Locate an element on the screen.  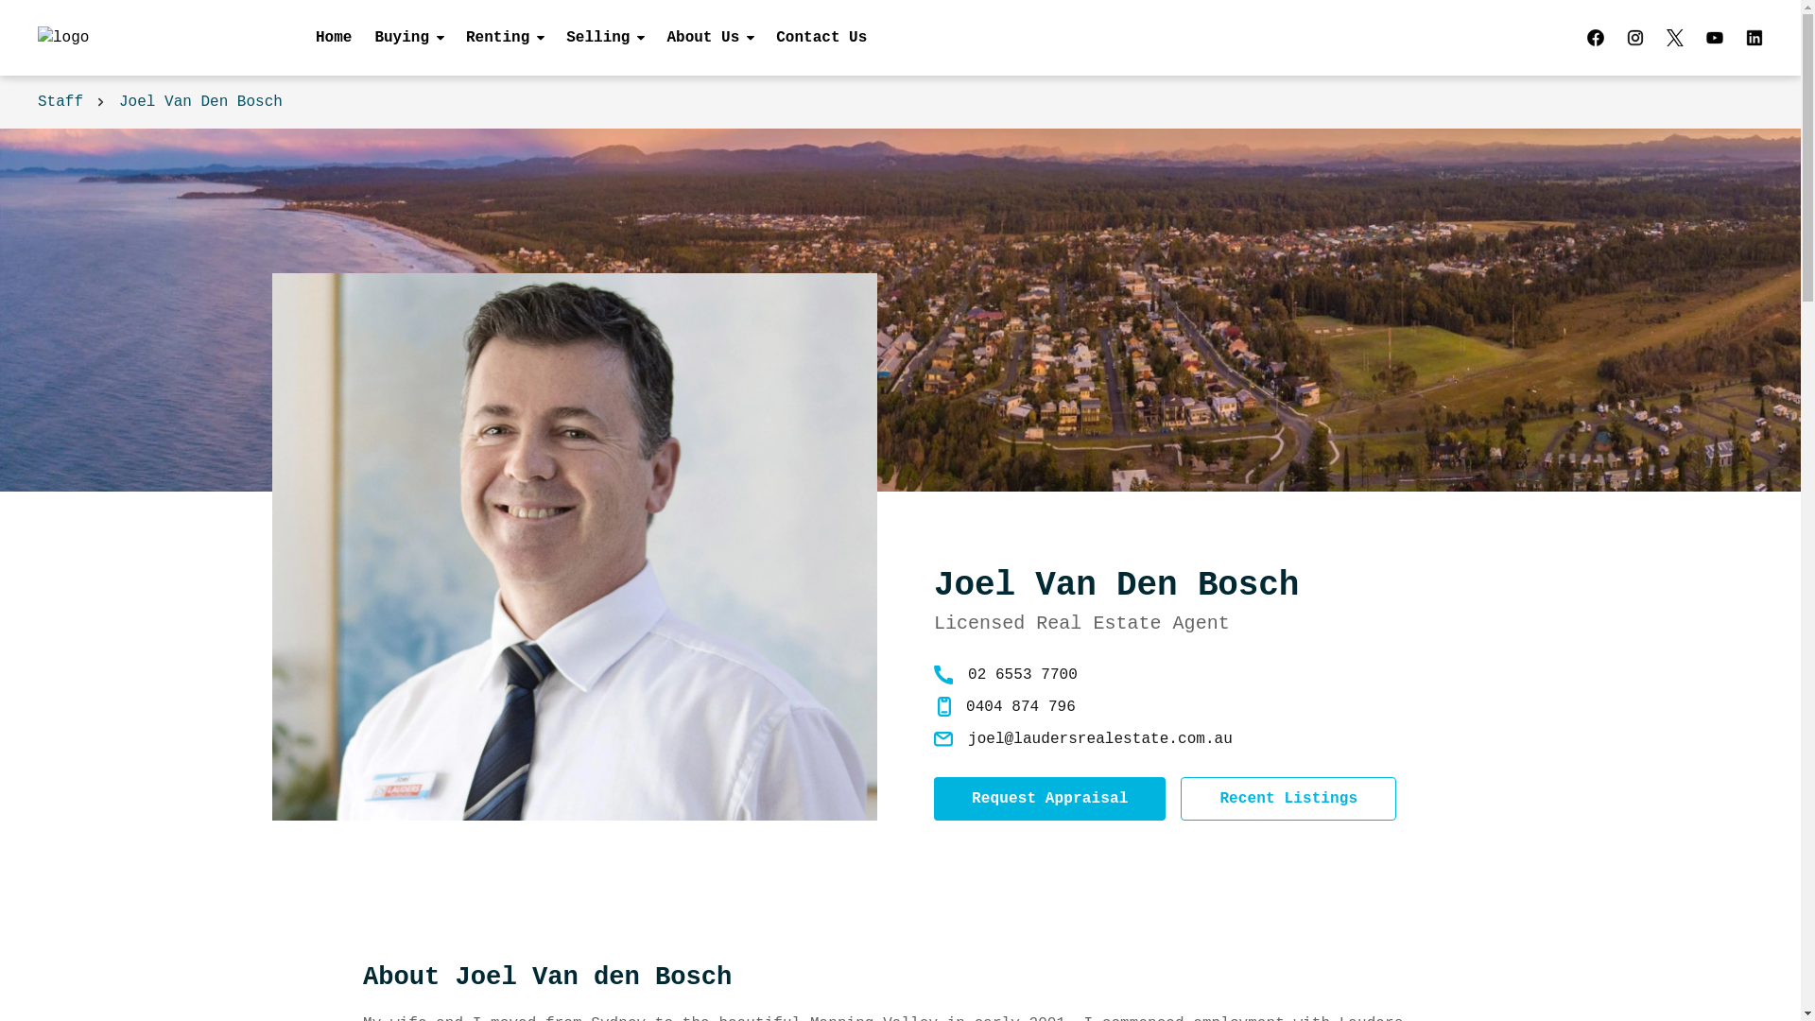
Staff is located at coordinates (60, 102).